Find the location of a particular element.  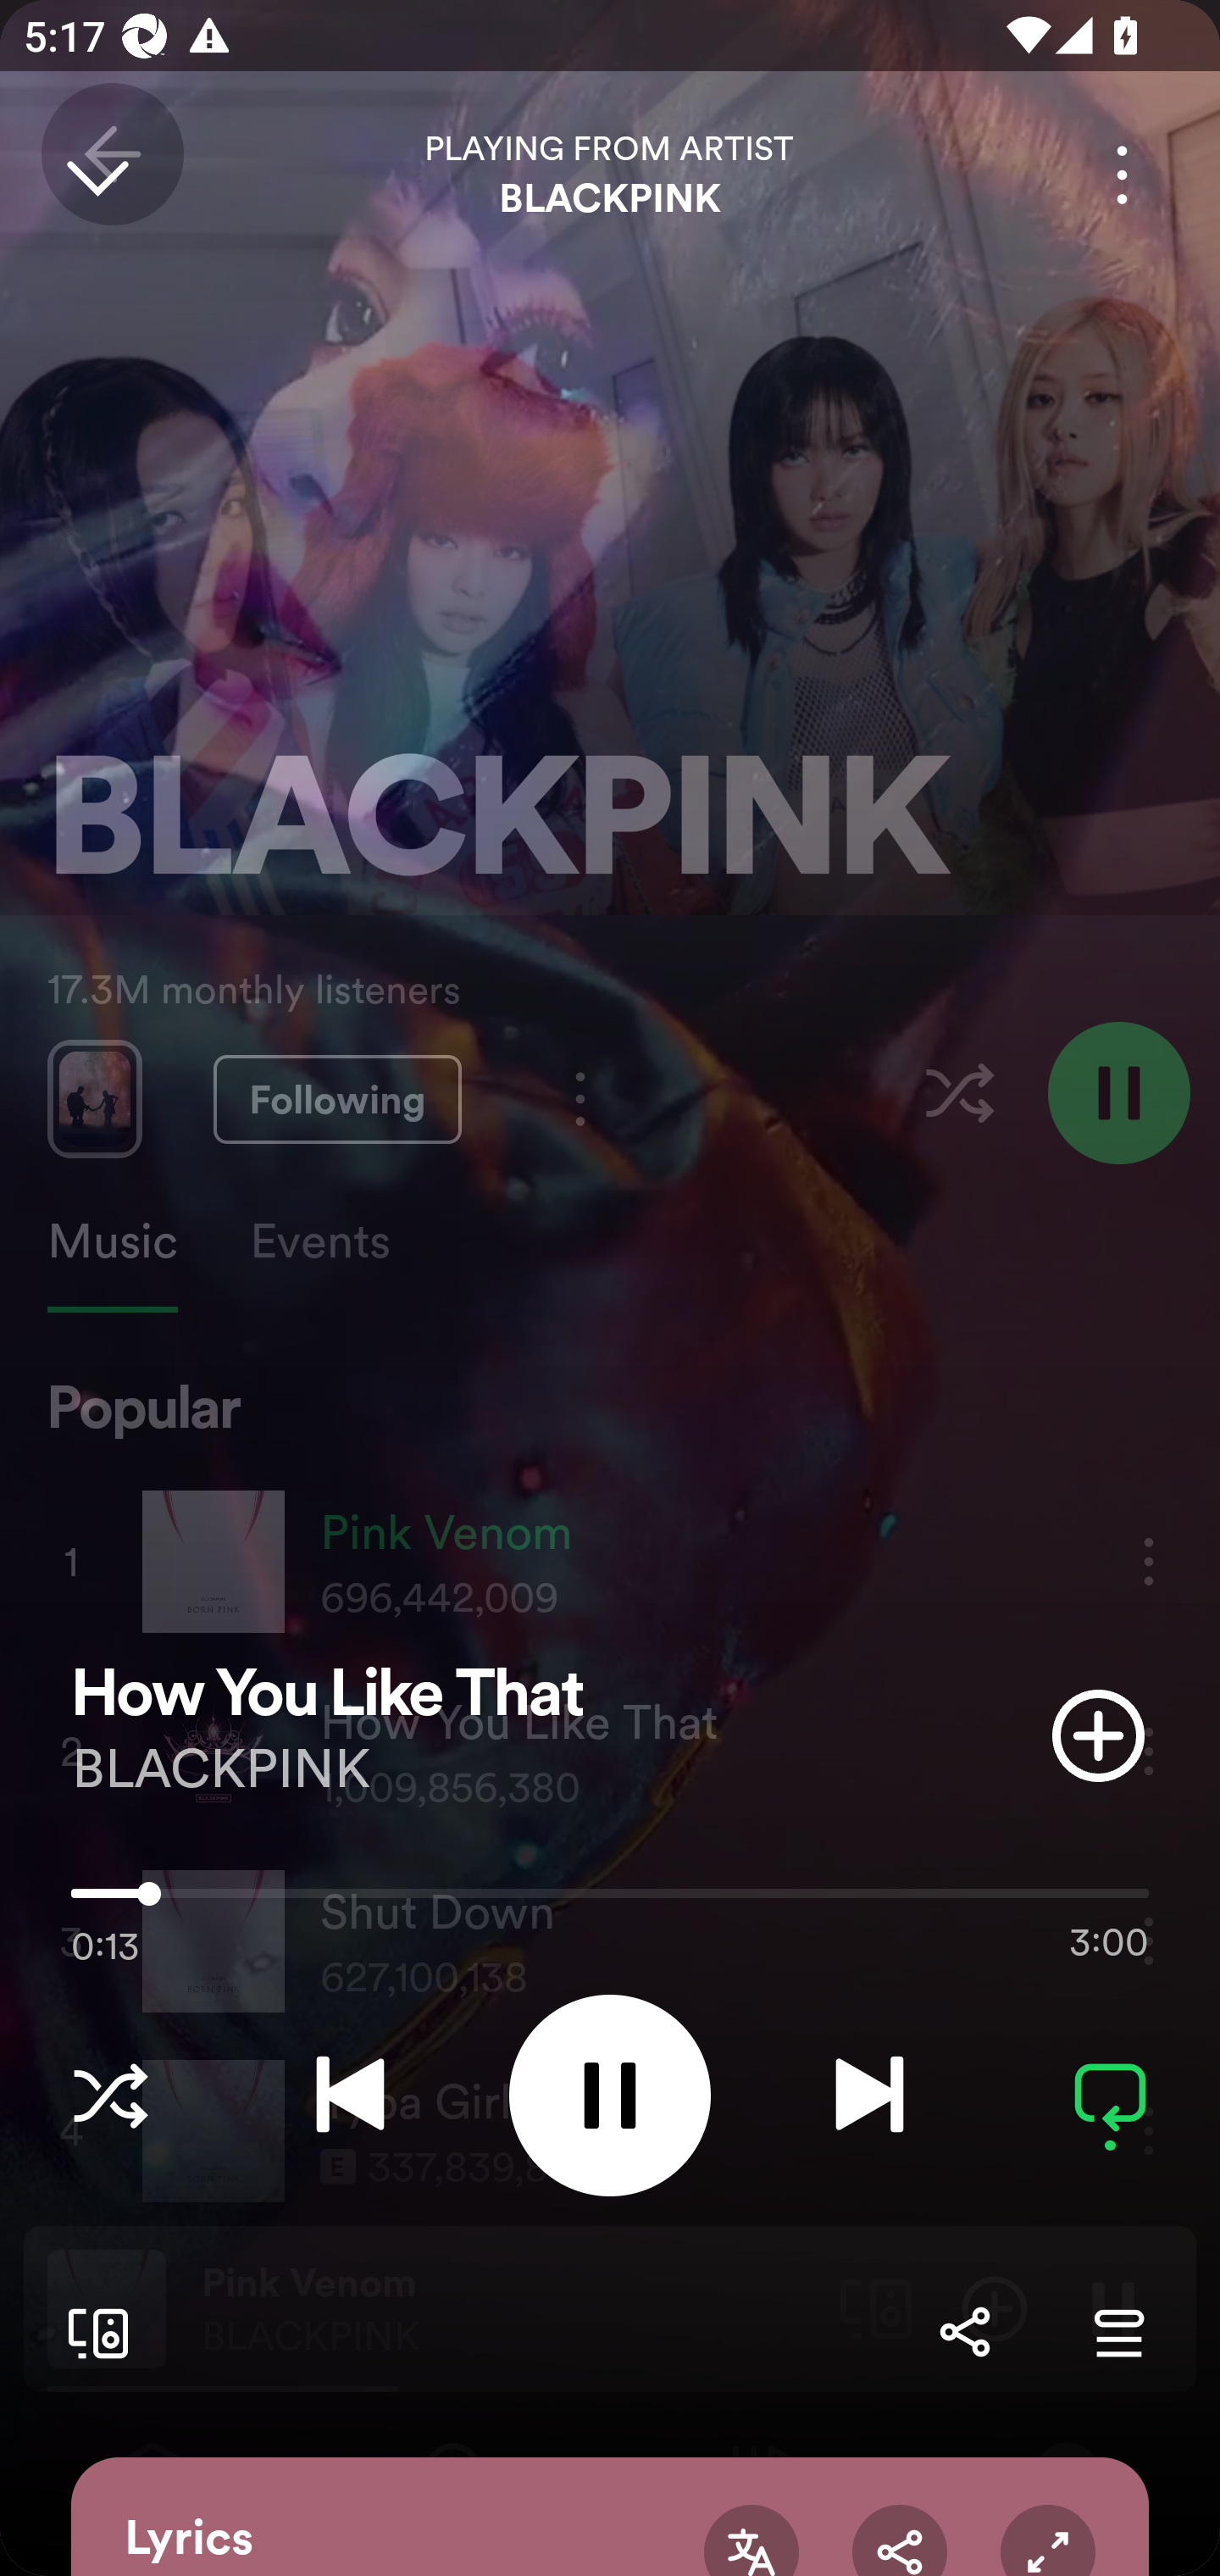

Go to Queue is located at coordinates (1118, 2332).